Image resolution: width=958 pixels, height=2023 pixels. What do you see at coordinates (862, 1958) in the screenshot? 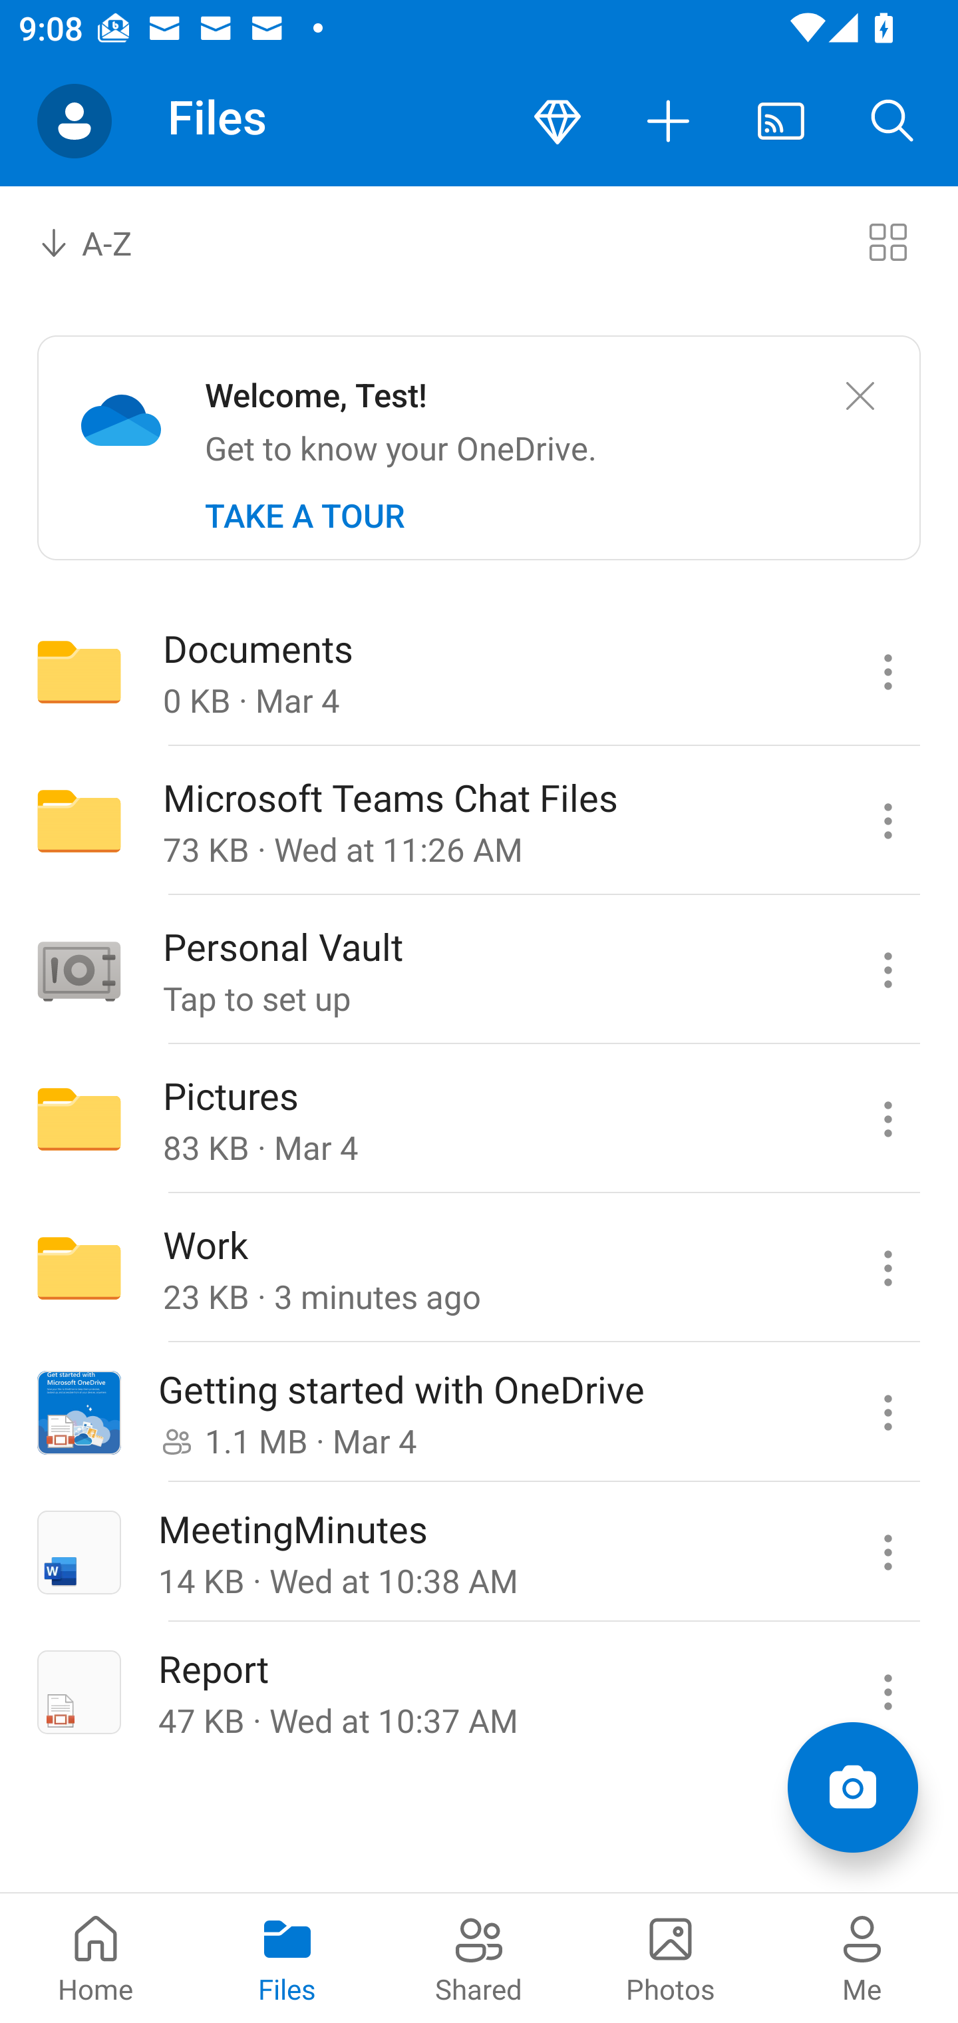
I see `Me pivot Me` at bounding box center [862, 1958].